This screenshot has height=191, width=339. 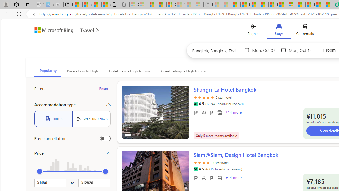 What do you see at coordinates (87, 5) in the screenshot?
I see `Aberdeen, Hong Kong SAR weather forecast | Microsoft Weather` at bounding box center [87, 5].